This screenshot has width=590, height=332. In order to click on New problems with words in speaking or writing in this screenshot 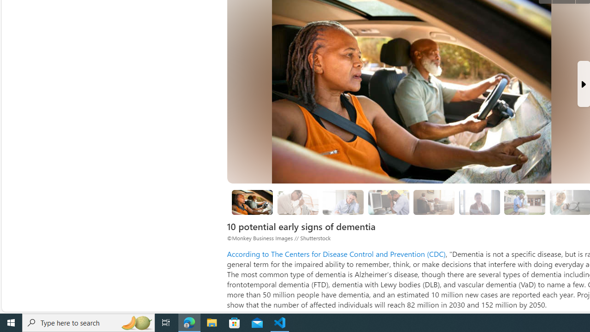, I will do `click(525, 202)`.